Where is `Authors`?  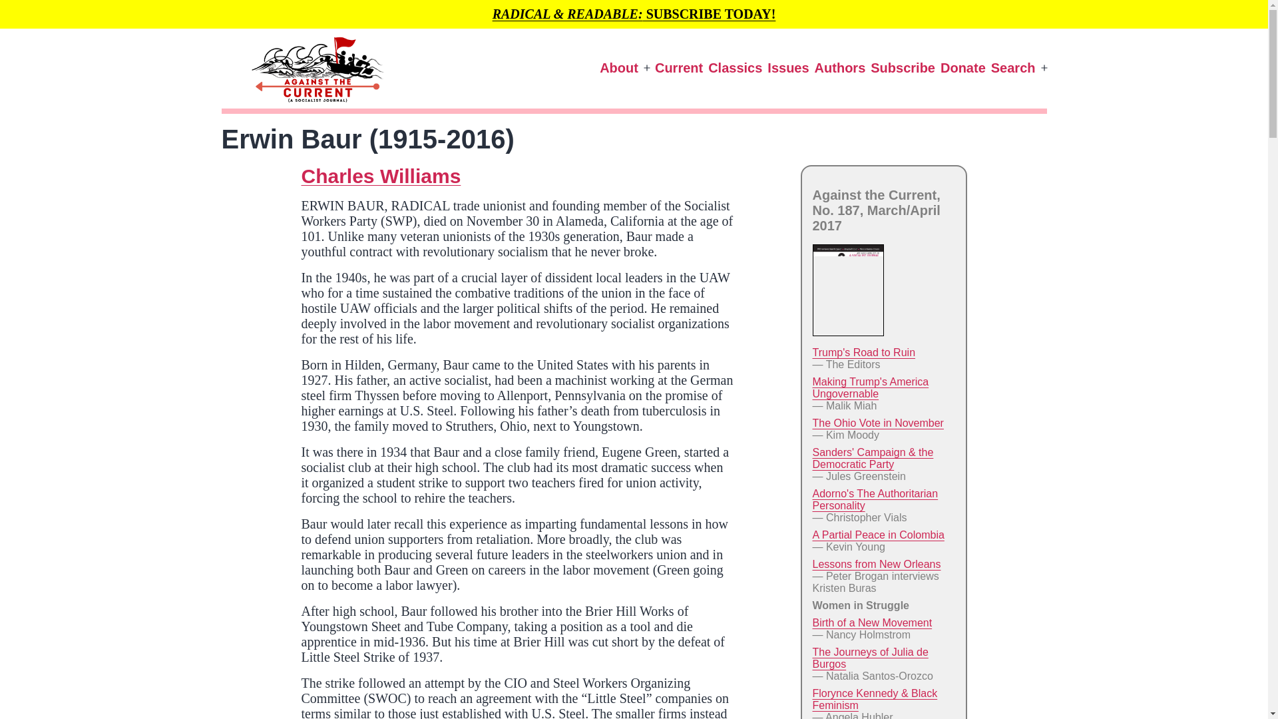
Authors is located at coordinates (840, 68).